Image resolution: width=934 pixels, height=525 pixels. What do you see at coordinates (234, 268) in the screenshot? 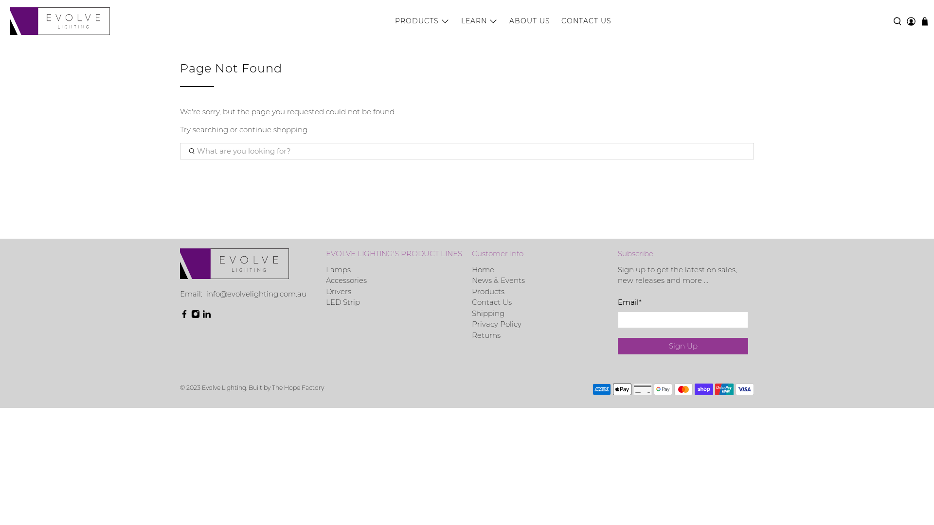
I see `Evolve Lighting` at bounding box center [234, 268].